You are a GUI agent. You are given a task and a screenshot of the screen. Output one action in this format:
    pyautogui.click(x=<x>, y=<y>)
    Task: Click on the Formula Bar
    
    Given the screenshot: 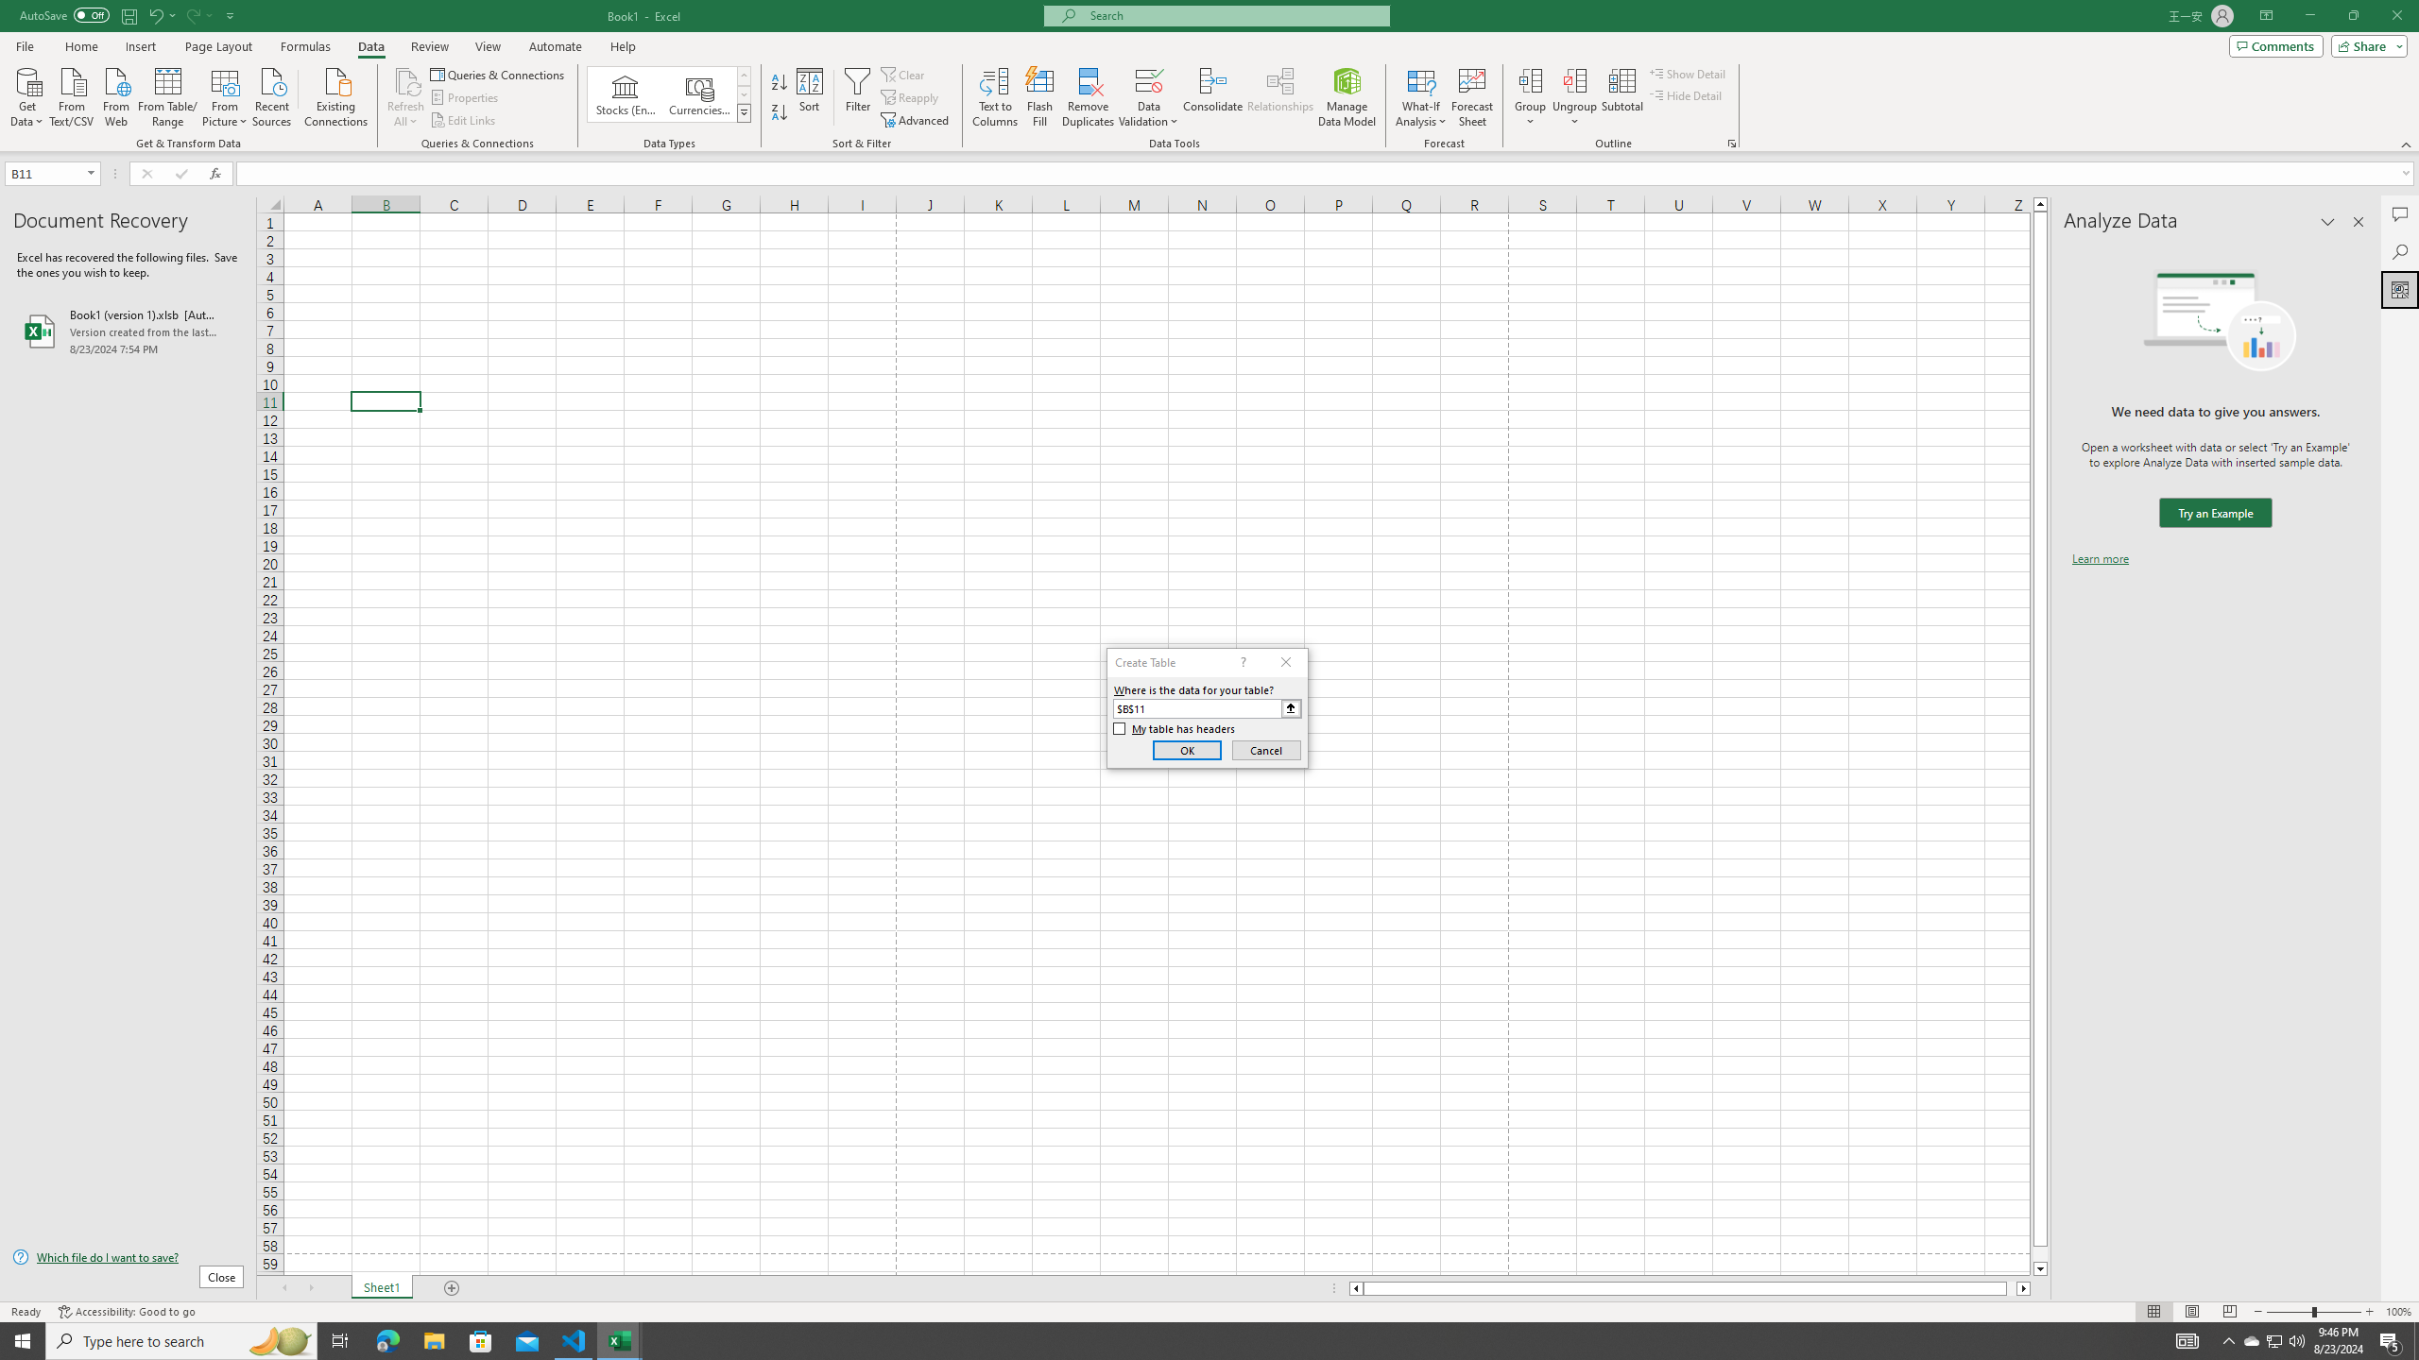 What is the action you would take?
    pyautogui.click(x=1328, y=174)
    